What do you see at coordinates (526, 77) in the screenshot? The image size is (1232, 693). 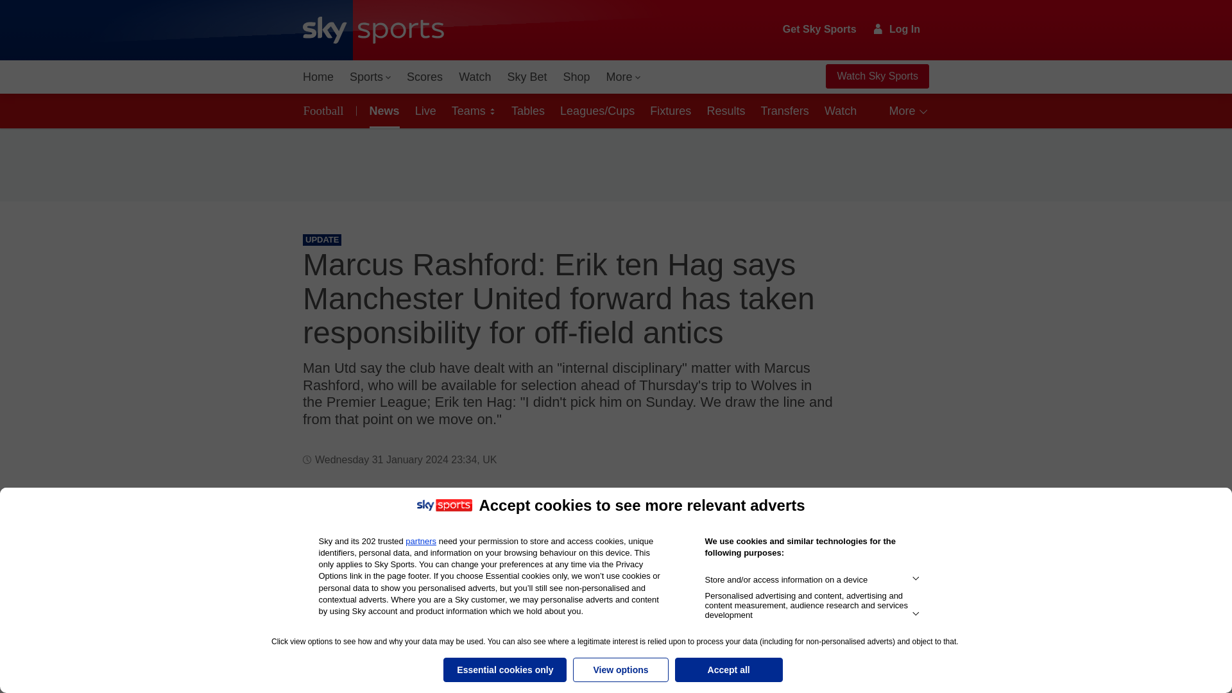 I see `Sky Bet` at bounding box center [526, 77].